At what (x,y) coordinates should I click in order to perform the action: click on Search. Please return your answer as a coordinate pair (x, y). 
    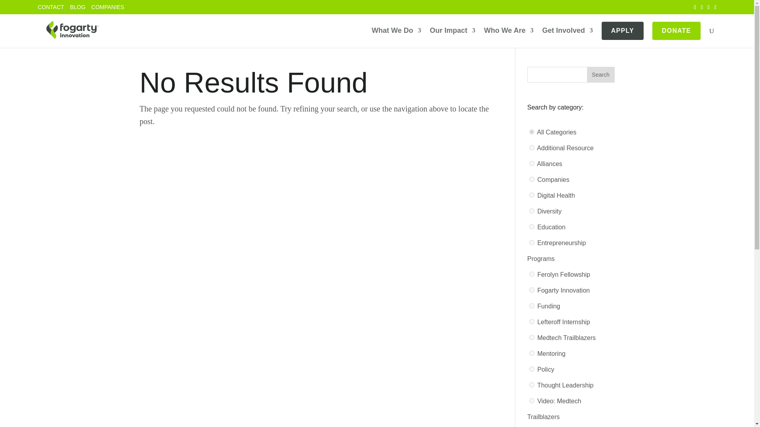
    Looking at the image, I should click on (600, 74).